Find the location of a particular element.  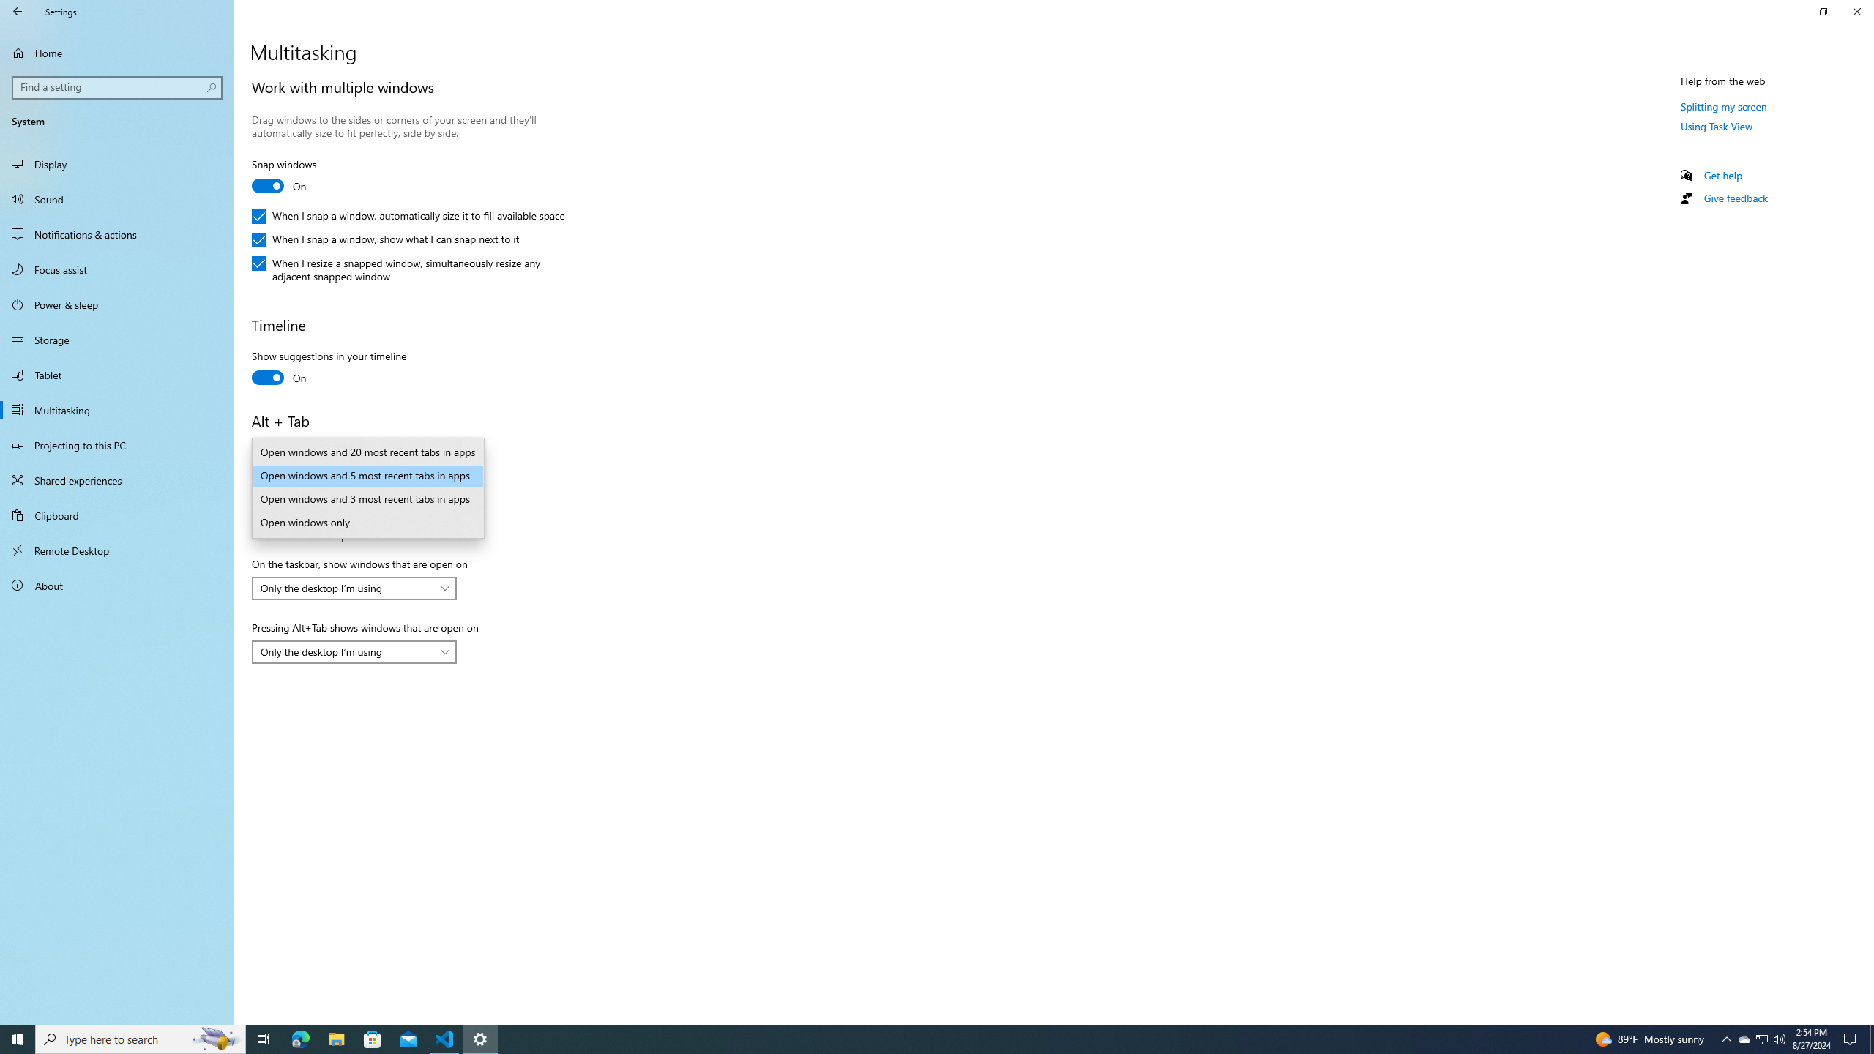

Get help is located at coordinates (1723, 176).